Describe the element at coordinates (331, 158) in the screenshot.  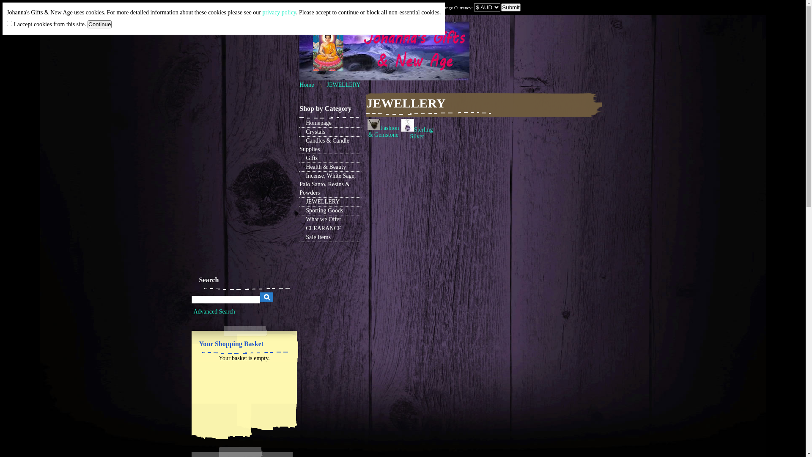
I see `Gifts` at that location.